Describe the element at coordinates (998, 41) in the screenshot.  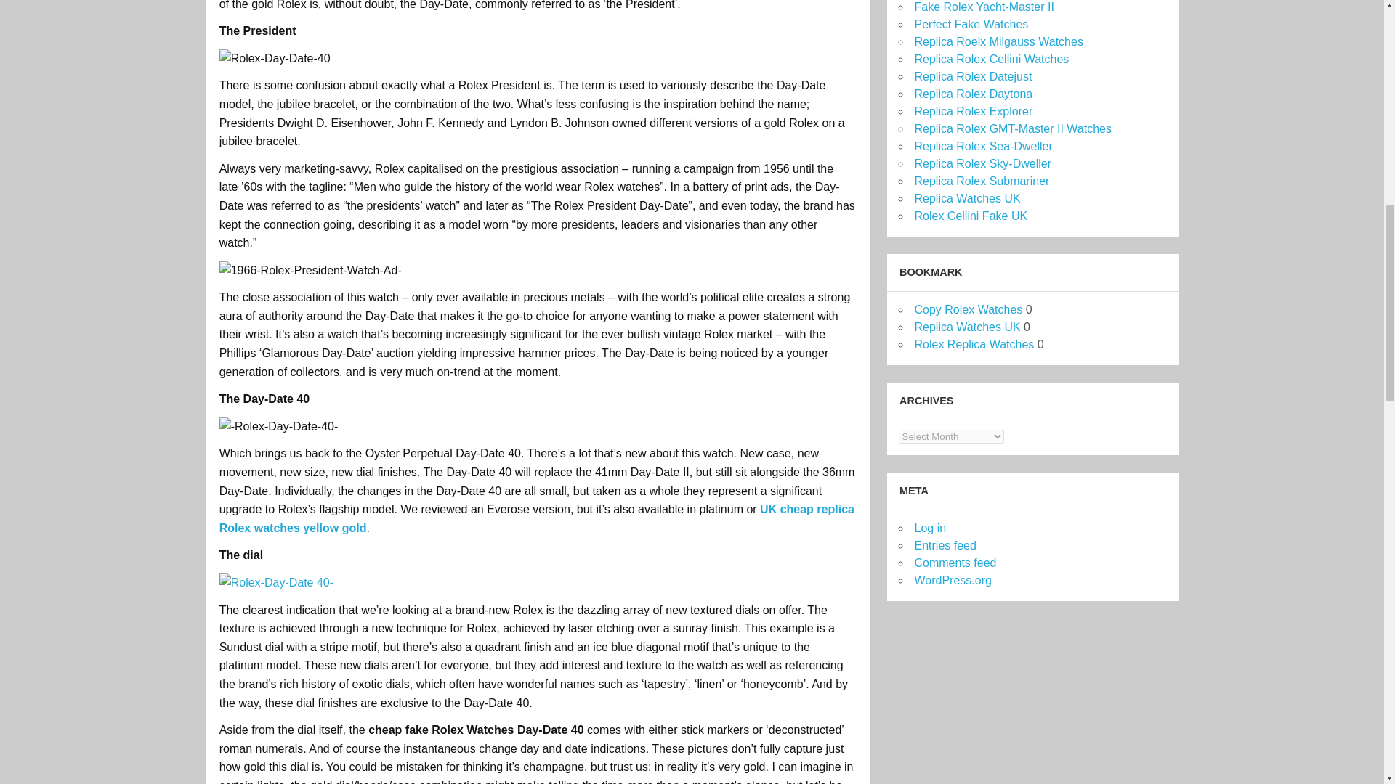
I see `Replica Roelx Milgauss Watches` at that location.